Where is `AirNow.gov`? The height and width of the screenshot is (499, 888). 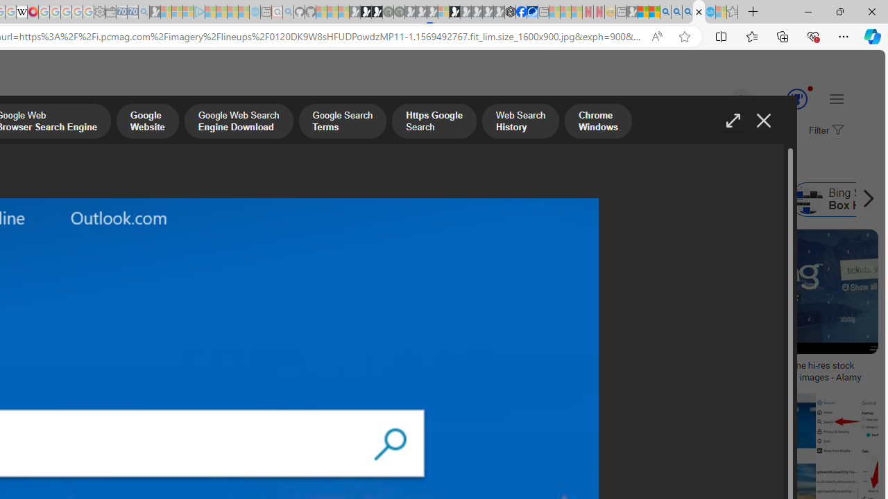
AirNow.gov is located at coordinates (532, 12).